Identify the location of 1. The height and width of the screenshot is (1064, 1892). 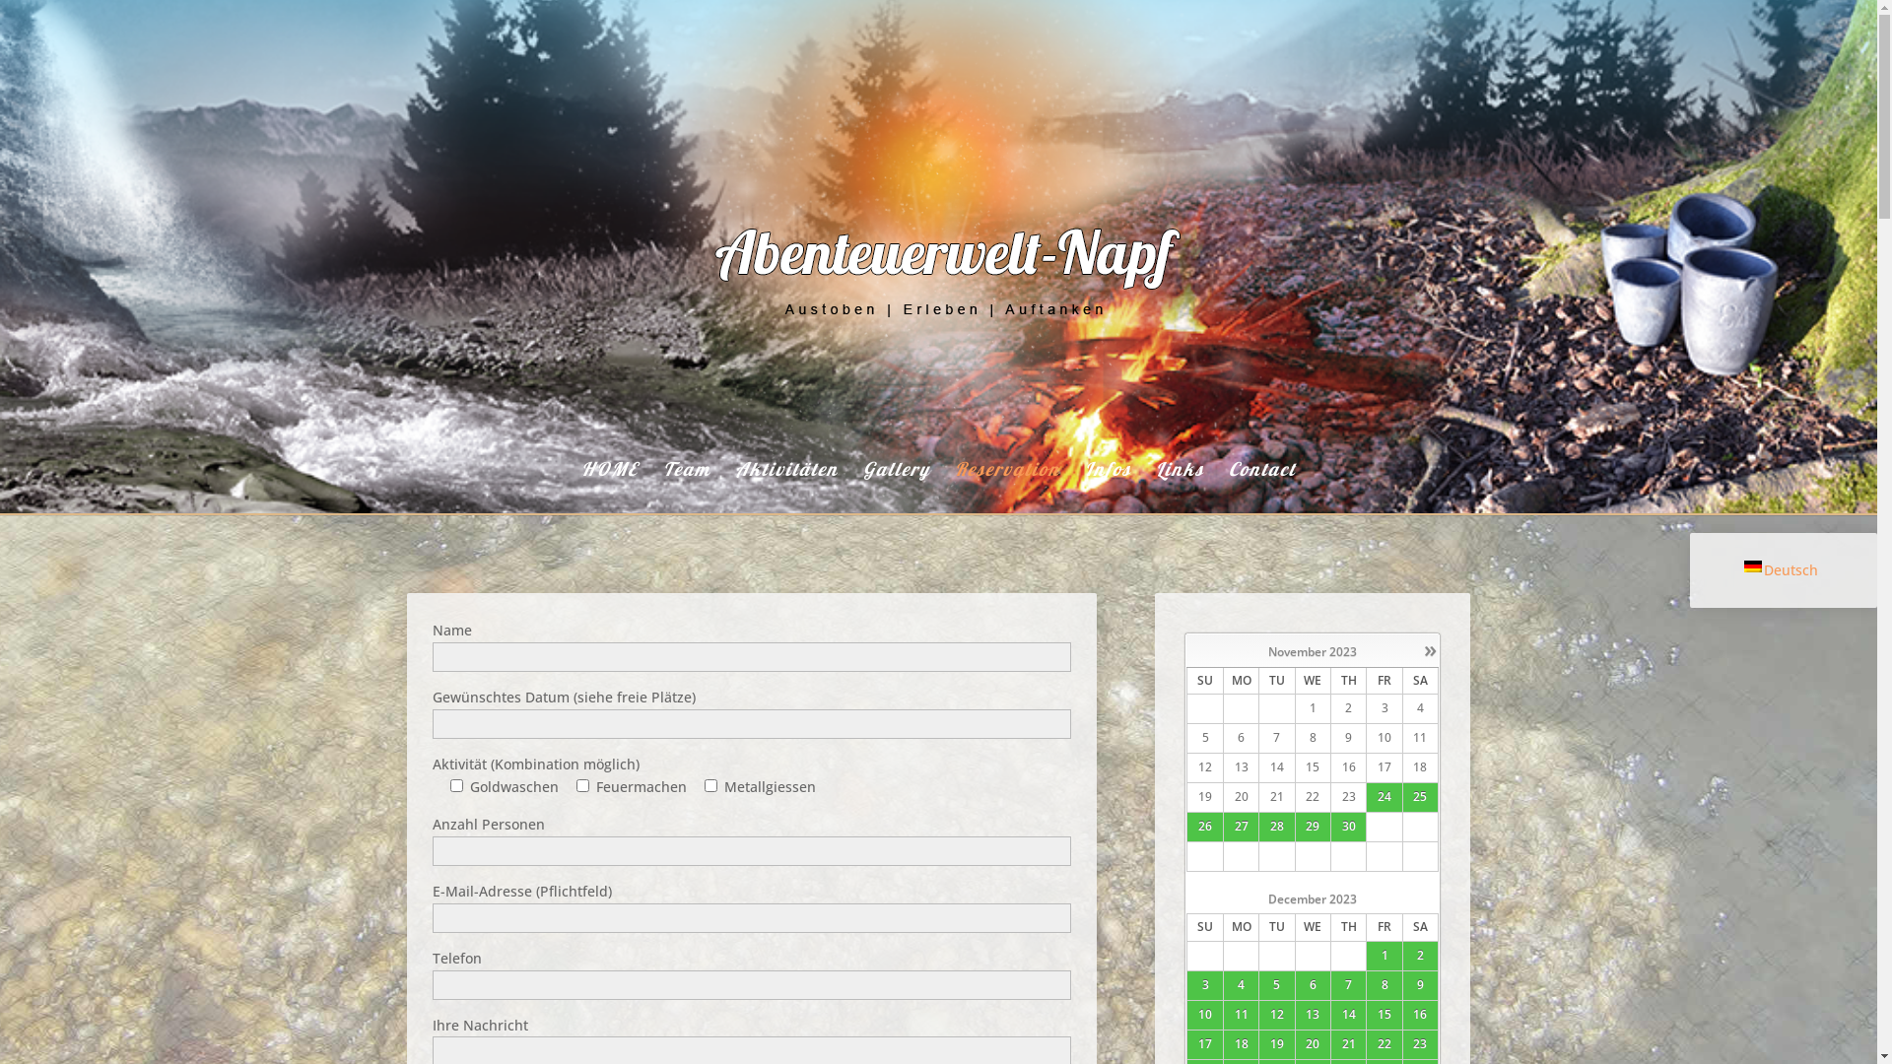
(1385, 956).